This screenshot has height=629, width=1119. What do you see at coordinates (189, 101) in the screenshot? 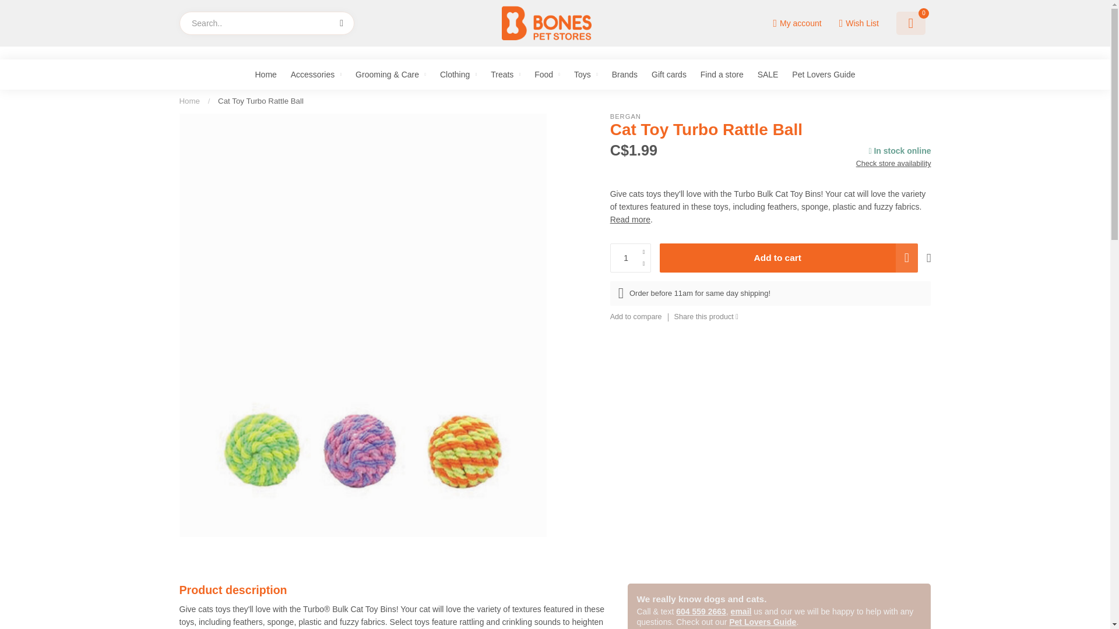
I see `Home` at bounding box center [189, 101].